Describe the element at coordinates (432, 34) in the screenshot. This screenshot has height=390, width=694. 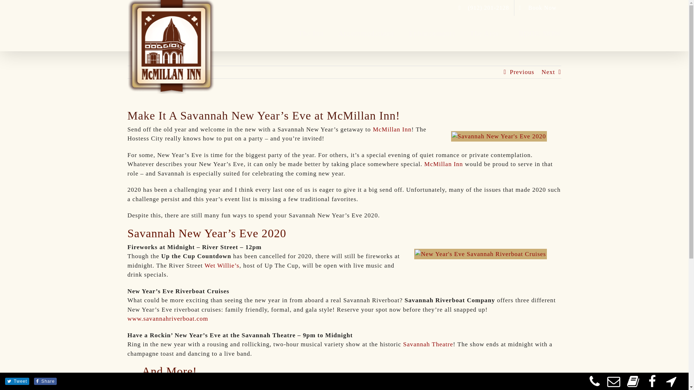
I see `Enhancements` at that location.